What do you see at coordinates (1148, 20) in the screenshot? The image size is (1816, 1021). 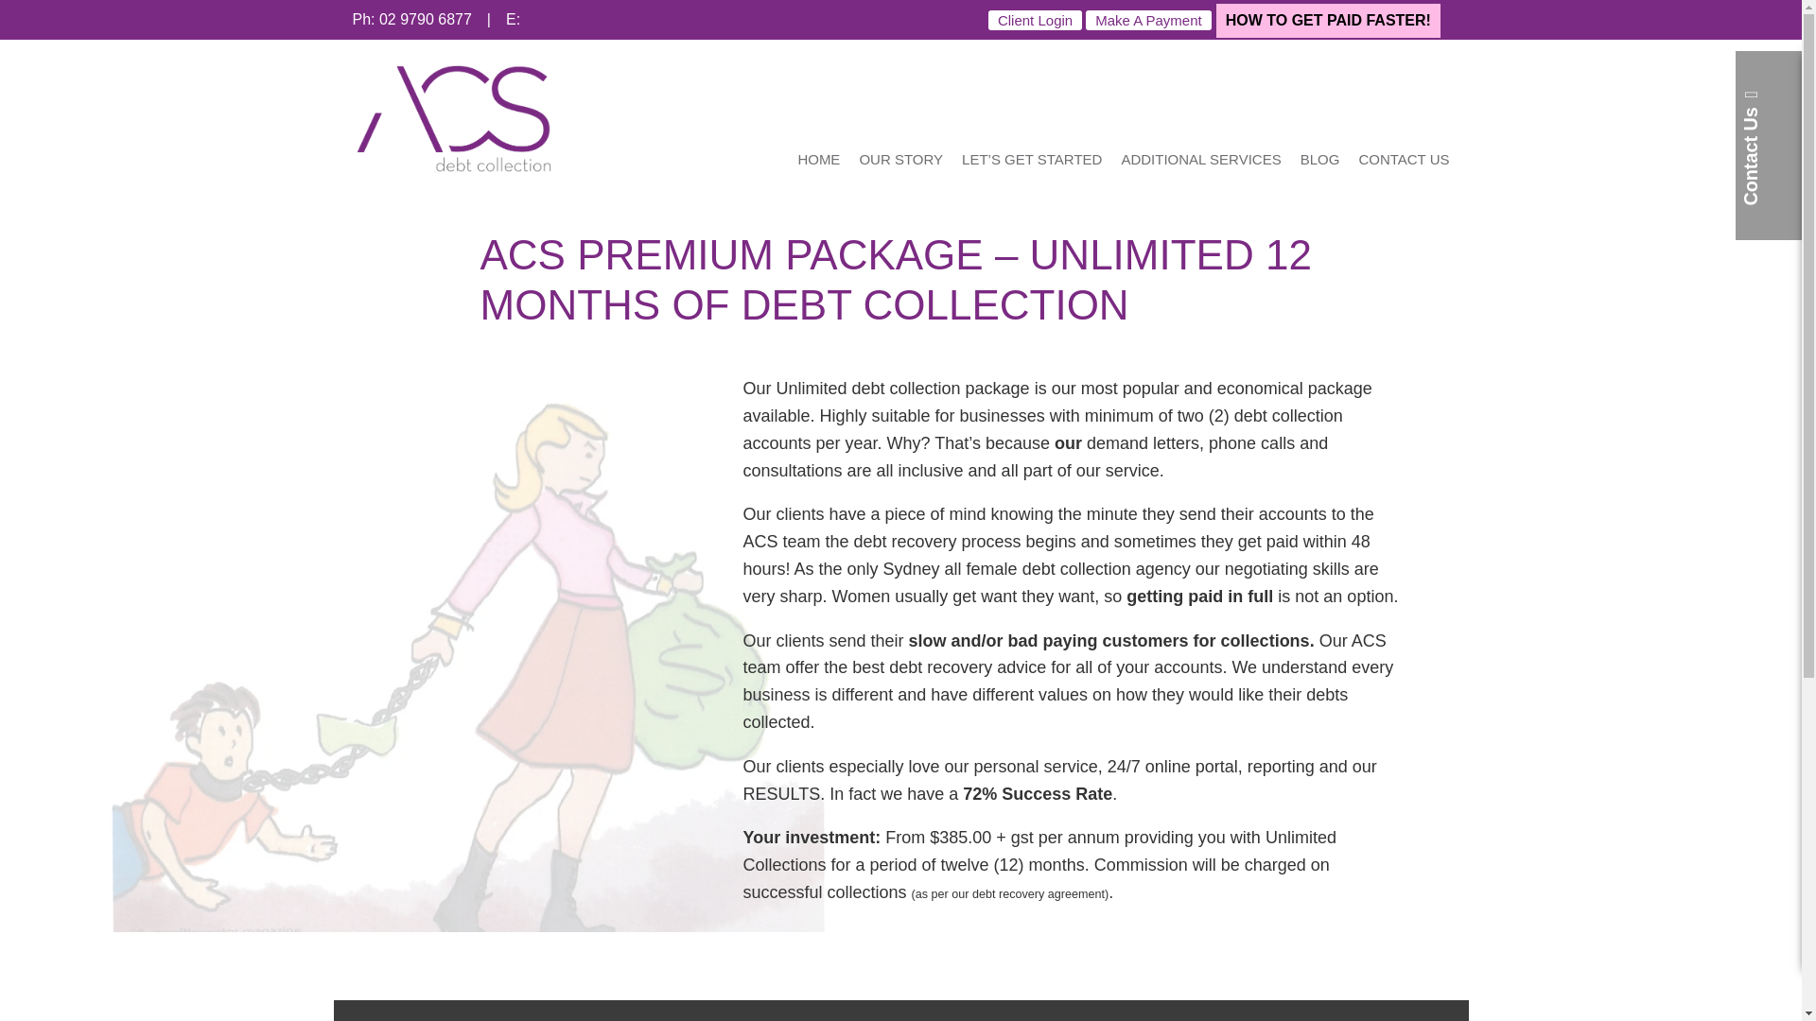 I see `Make A Payment` at bounding box center [1148, 20].